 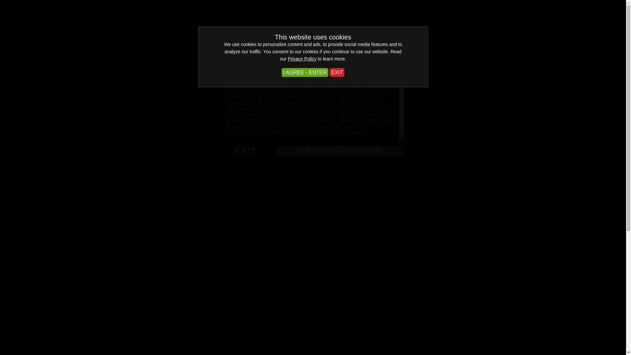 I want to click on Sophie B, so click(x=71, y=286).